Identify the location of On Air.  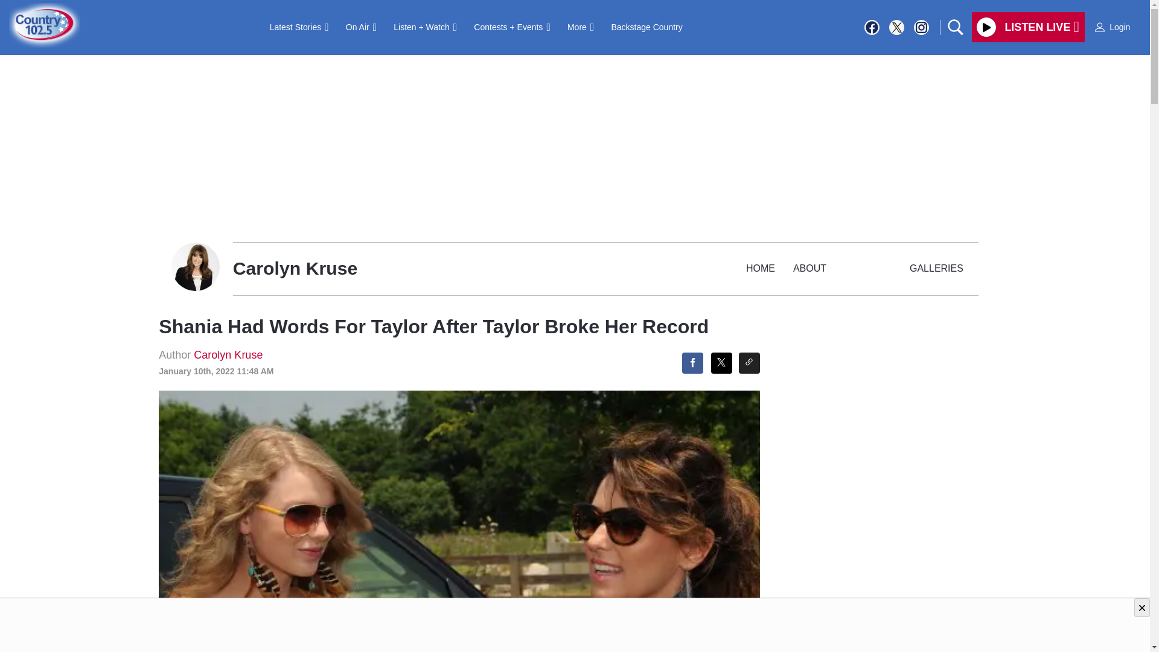
(361, 27).